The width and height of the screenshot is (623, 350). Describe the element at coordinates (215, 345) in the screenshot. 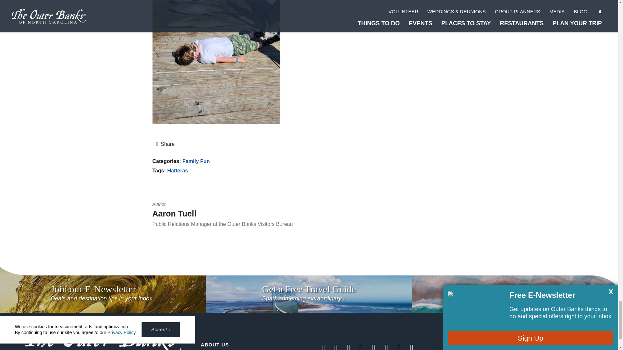

I see `About Us` at that location.